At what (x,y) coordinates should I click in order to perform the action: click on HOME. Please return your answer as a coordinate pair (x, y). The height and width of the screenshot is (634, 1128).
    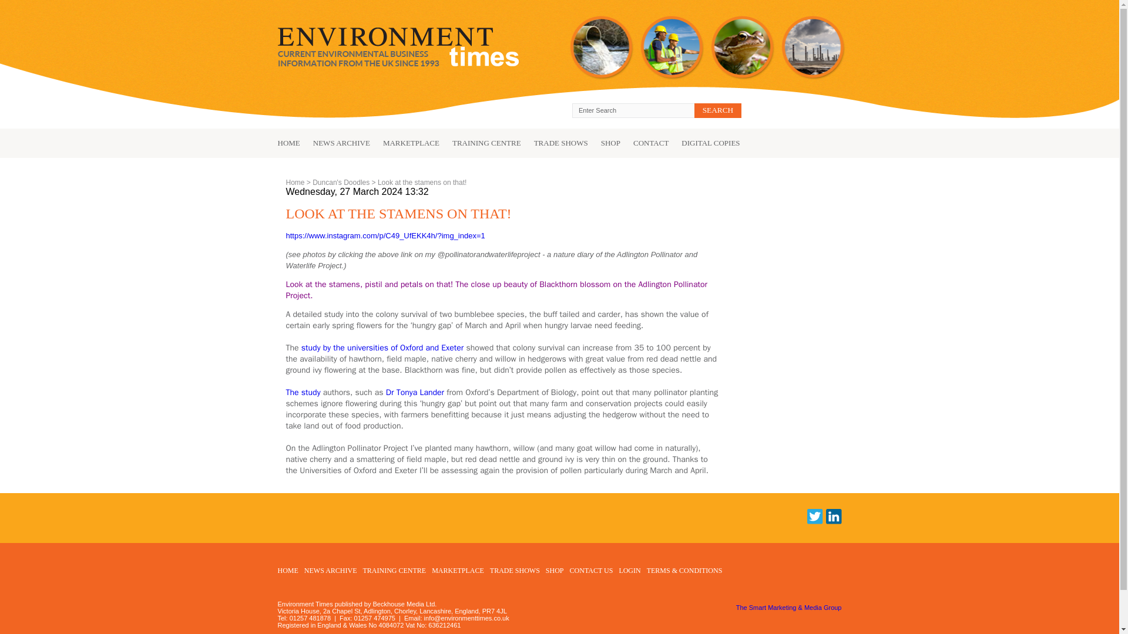
    Looking at the image, I should click on (288, 143).